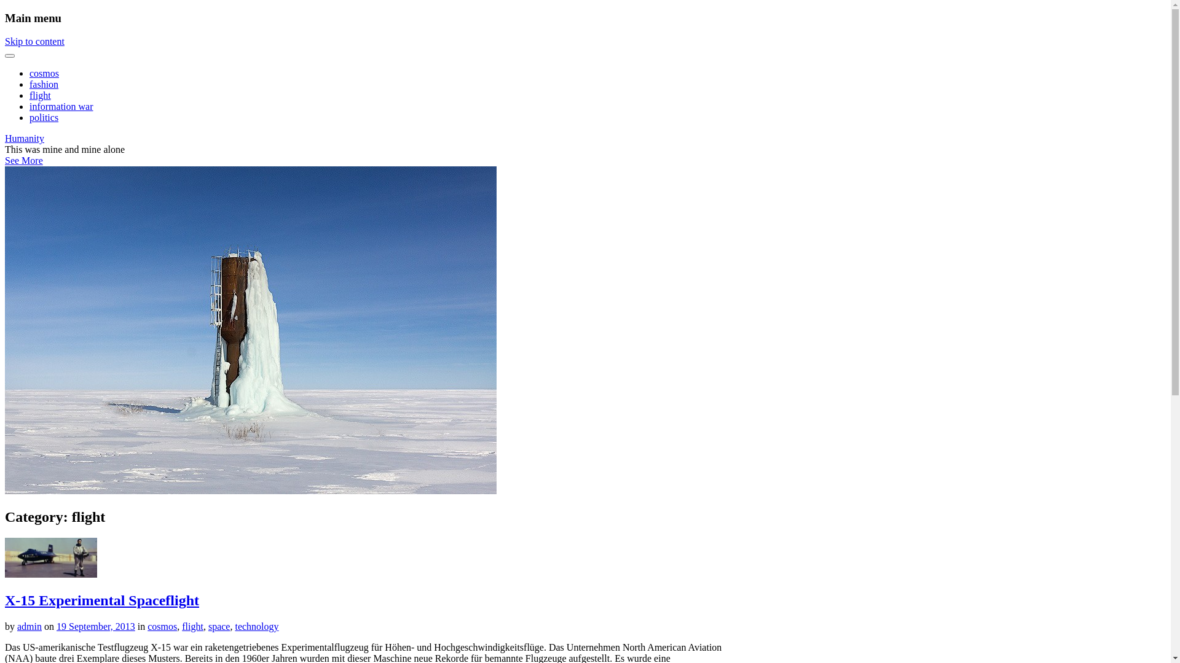 Image resolution: width=1180 pixels, height=663 pixels. What do you see at coordinates (219, 626) in the screenshot?
I see `space` at bounding box center [219, 626].